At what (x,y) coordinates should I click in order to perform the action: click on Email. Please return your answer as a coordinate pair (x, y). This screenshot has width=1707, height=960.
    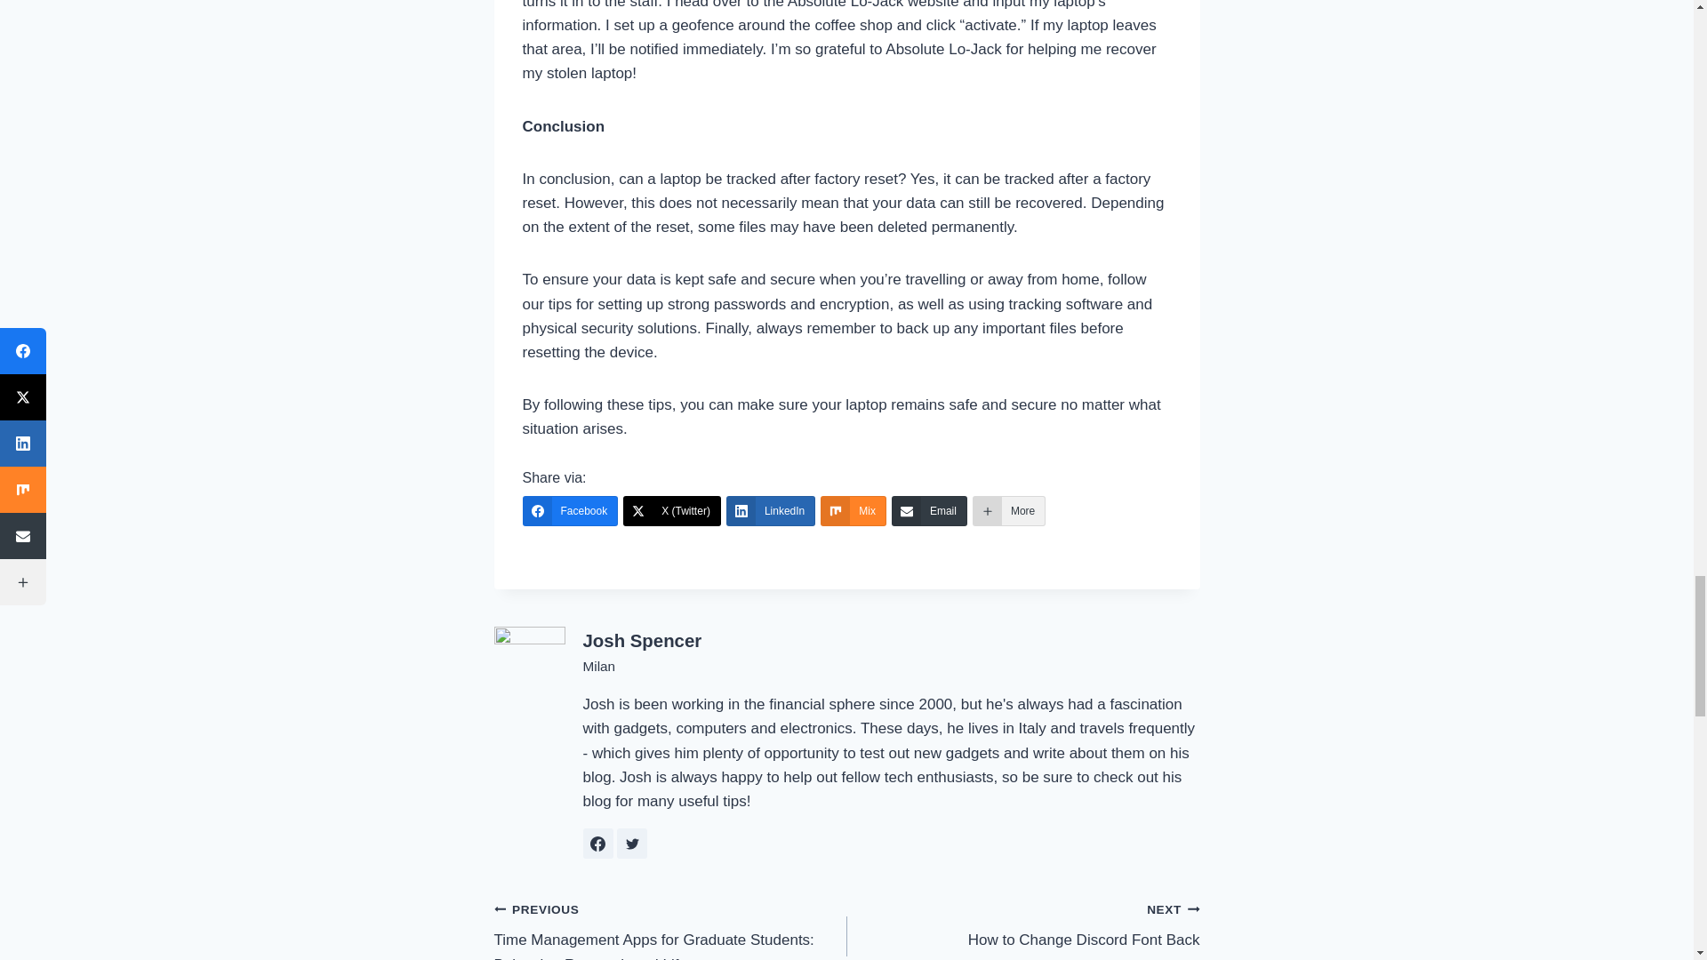
    Looking at the image, I should click on (929, 510).